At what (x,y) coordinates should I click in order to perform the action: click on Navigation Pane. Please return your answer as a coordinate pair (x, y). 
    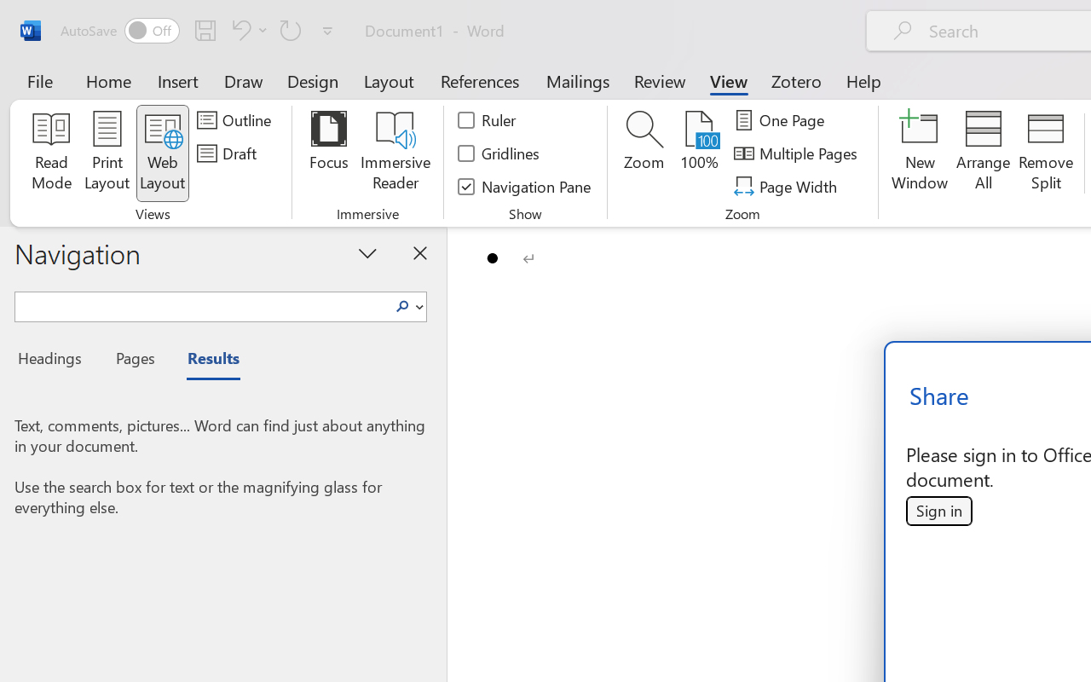
    Looking at the image, I should click on (525, 186).